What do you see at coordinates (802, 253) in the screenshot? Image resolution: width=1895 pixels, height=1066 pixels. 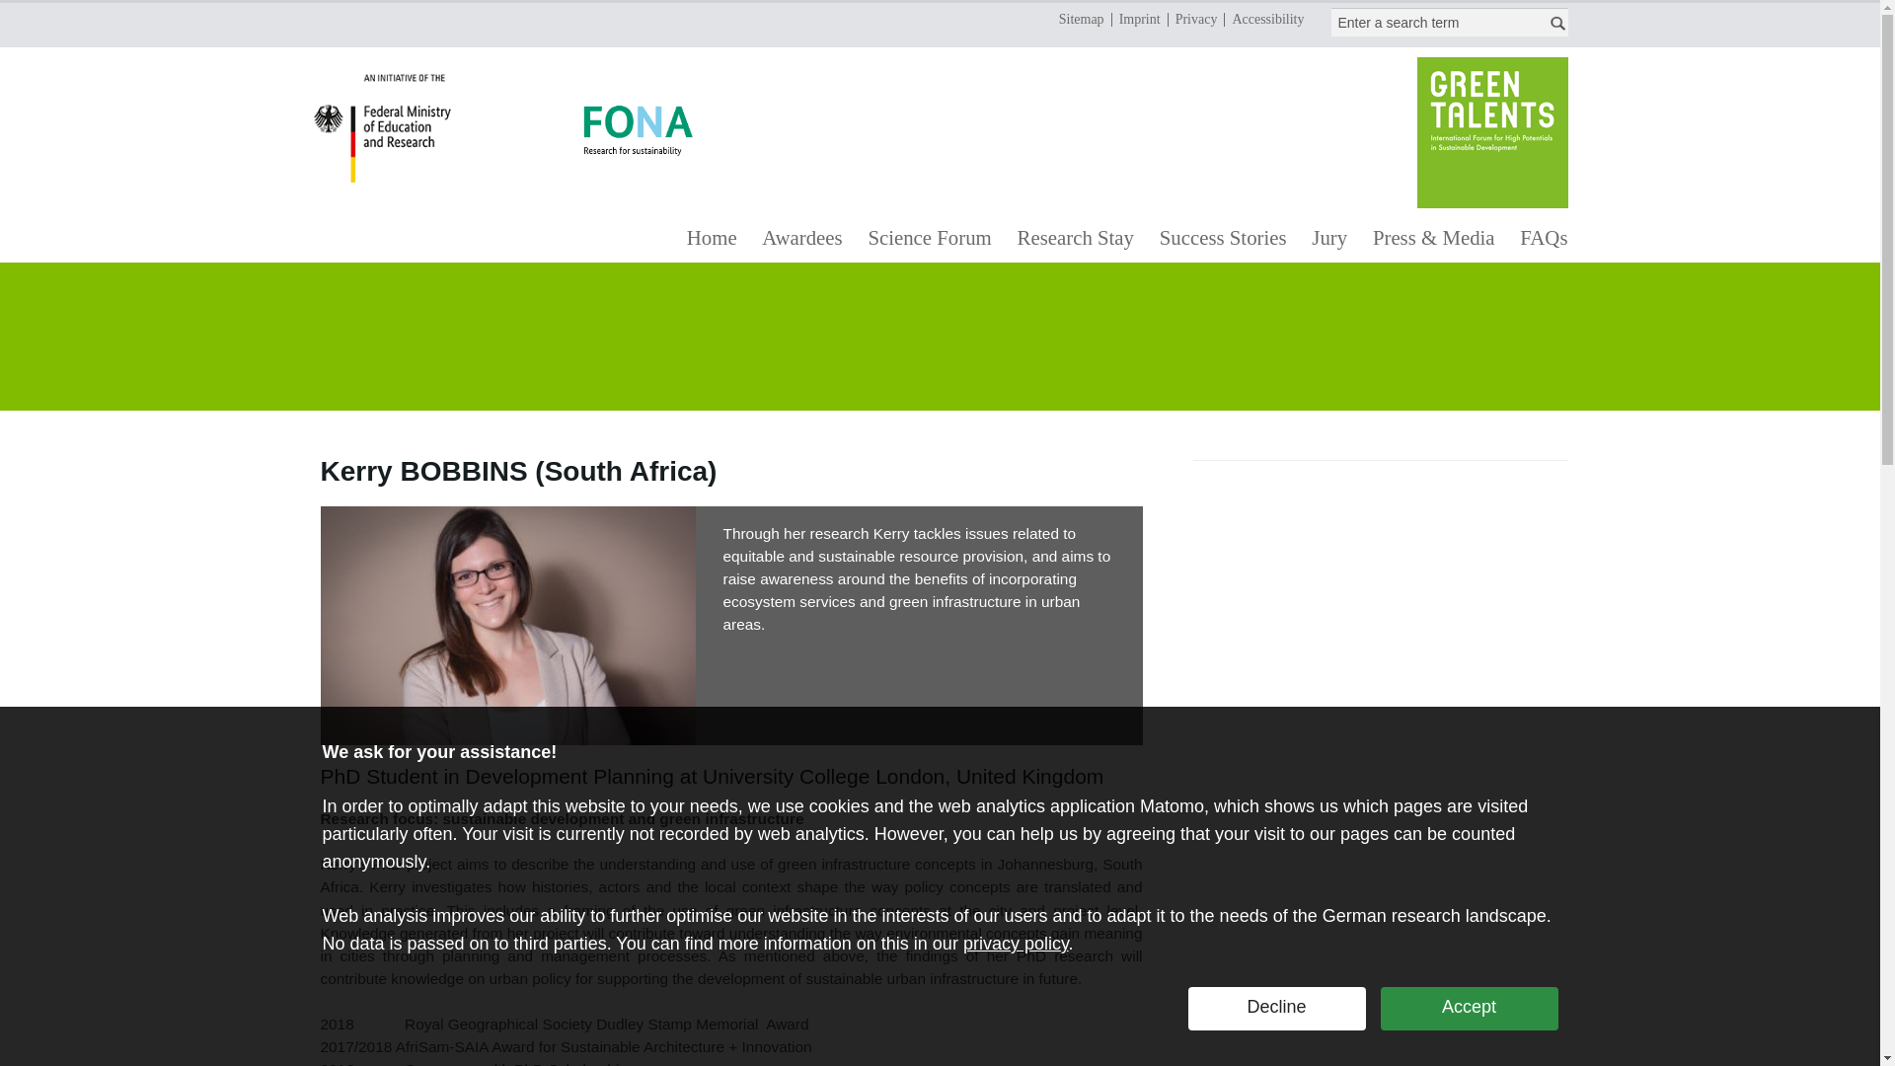 I see `Awardees` at bounding box center [802, 253].